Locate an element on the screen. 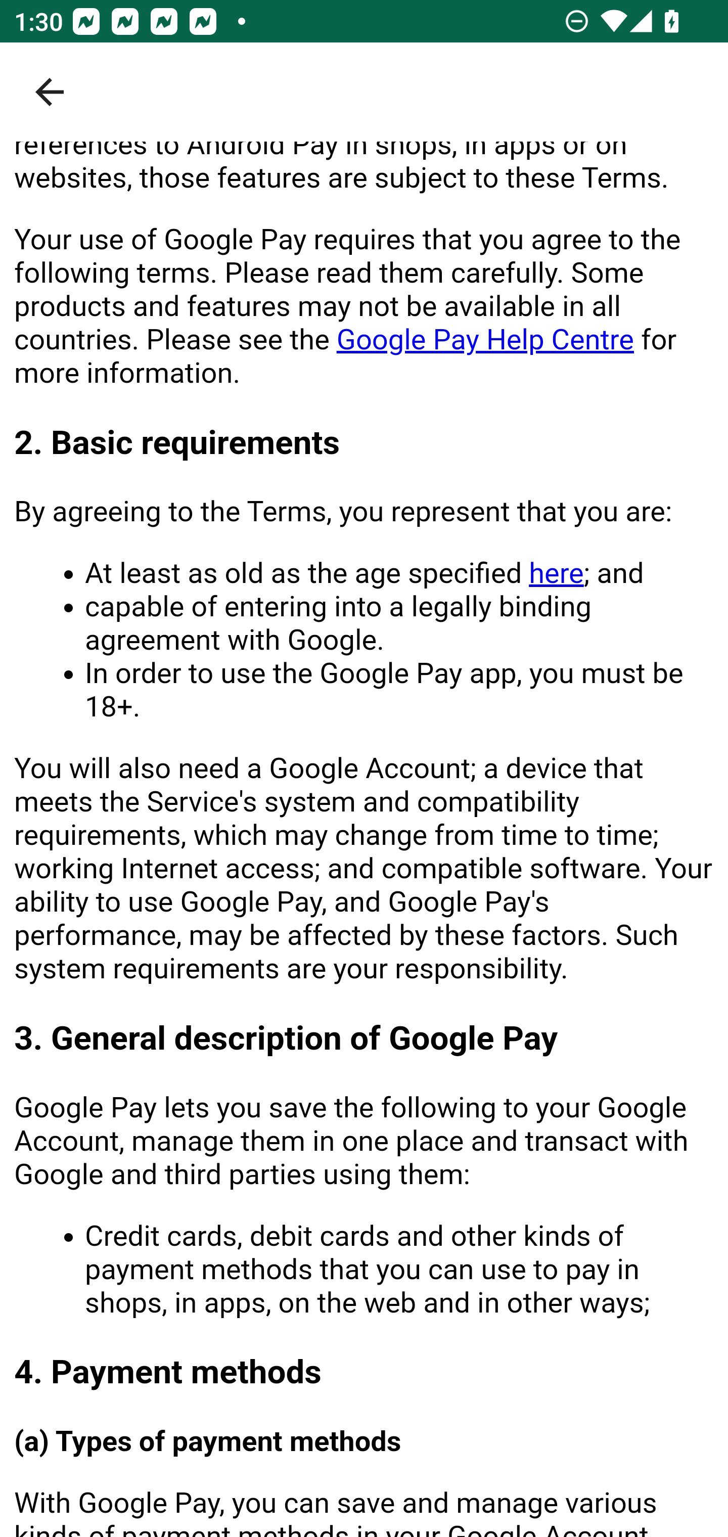 The image size is (728, 1537). Navigate up is located at coordinates (50, 92).